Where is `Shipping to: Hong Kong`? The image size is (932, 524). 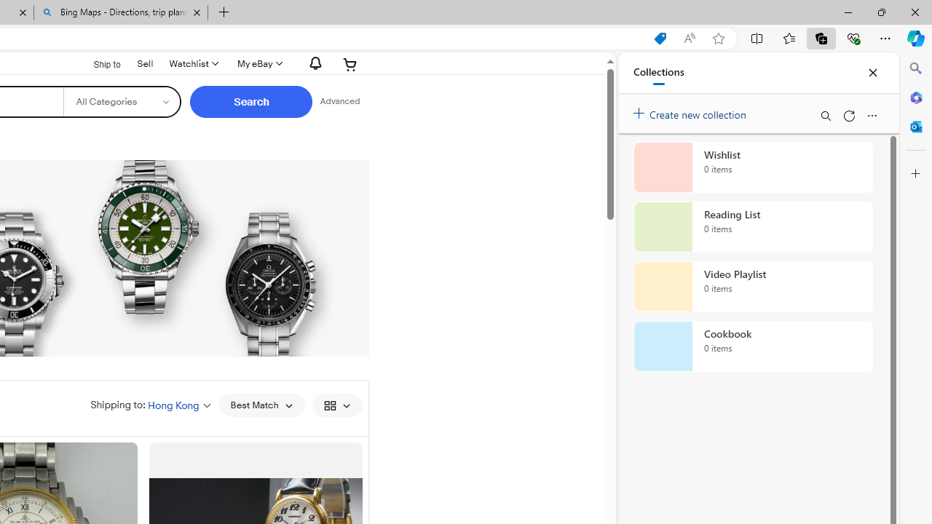 Shipping to: Hong Kong is located at coordinates (151, 405).